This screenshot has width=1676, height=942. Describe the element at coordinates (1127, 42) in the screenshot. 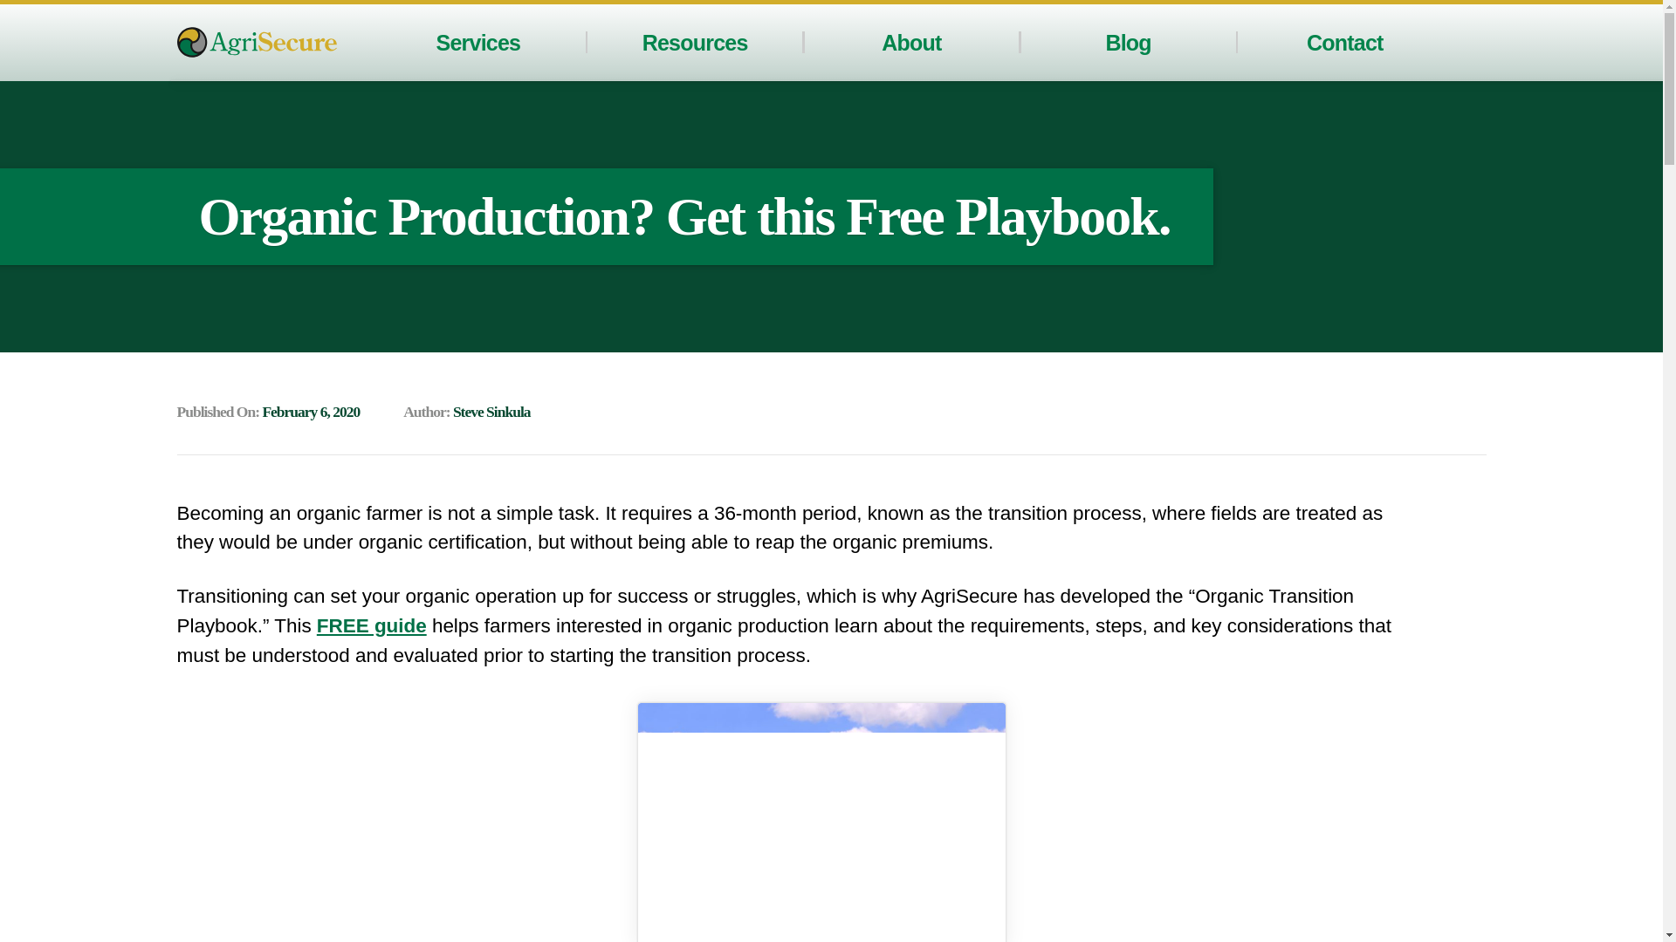

I see `Blog` at that location.